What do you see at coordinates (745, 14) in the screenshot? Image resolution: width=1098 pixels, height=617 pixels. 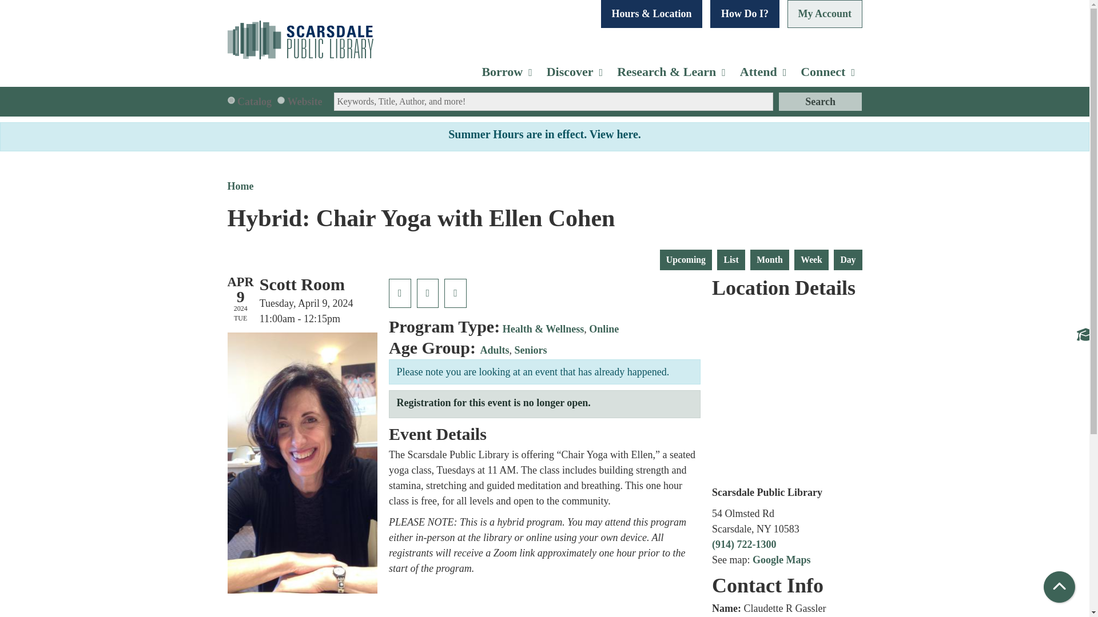 I see `How Do I?` at bounding box center [745, 14].